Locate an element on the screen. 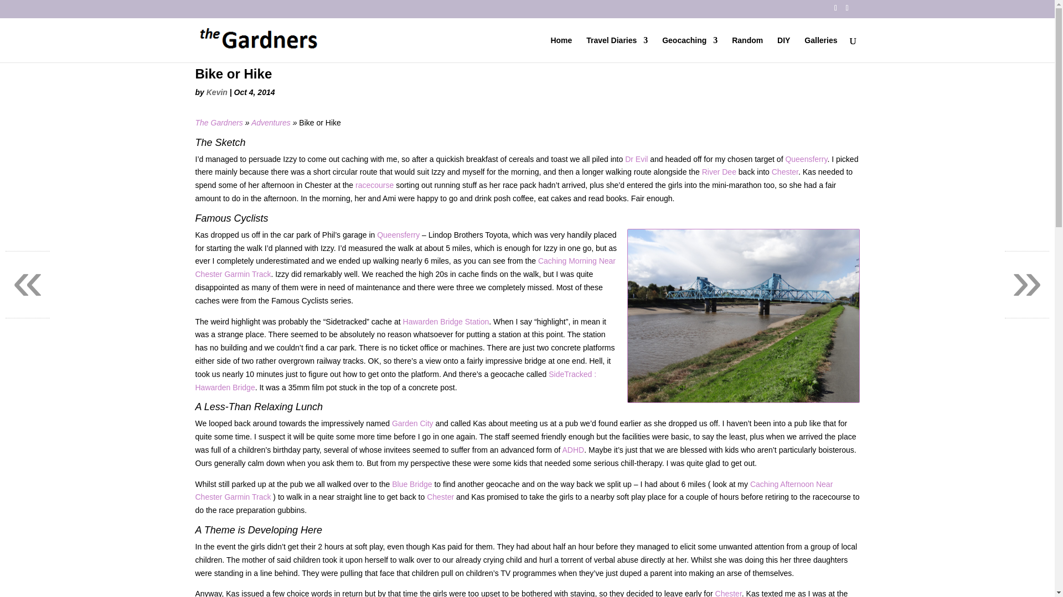  Geocaching is located at coordinates (690, 49).